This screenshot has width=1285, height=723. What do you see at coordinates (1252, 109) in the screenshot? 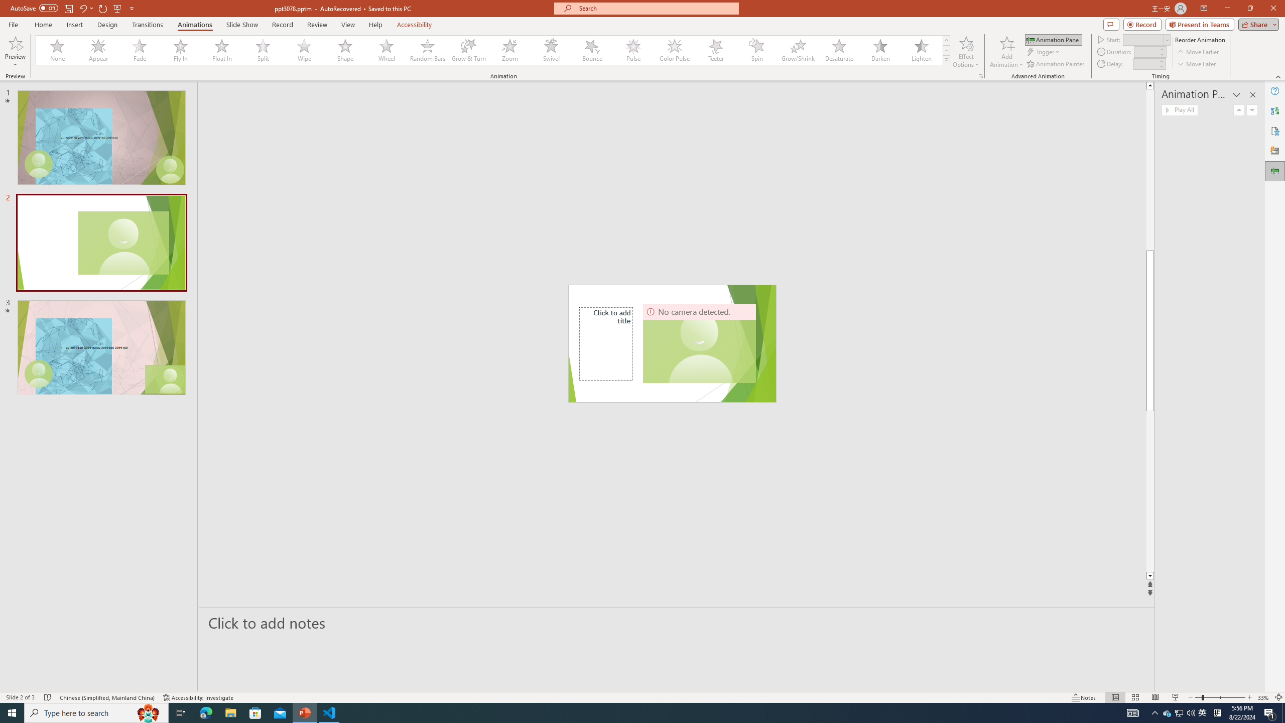
I see `Move Down` at bounding box center [1252, 109].